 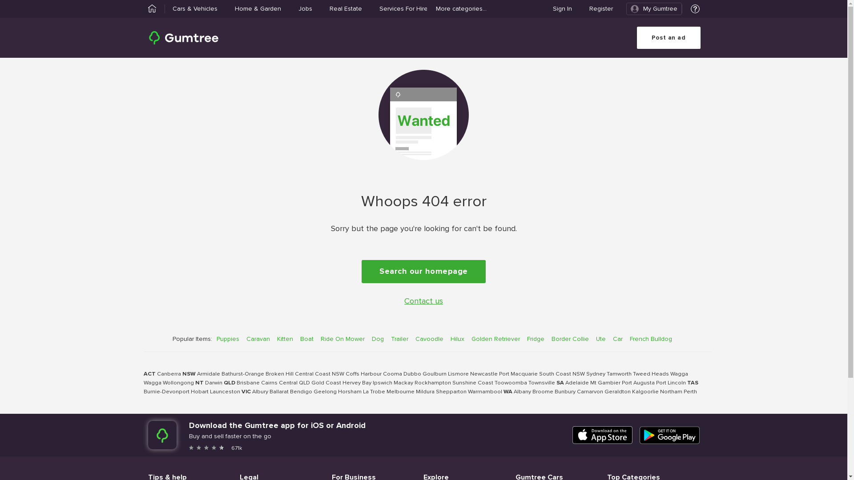 What do you see at coordinates (412, 374) in the screenshot?
I see `Dubbo` at bounding box center [412, 374].